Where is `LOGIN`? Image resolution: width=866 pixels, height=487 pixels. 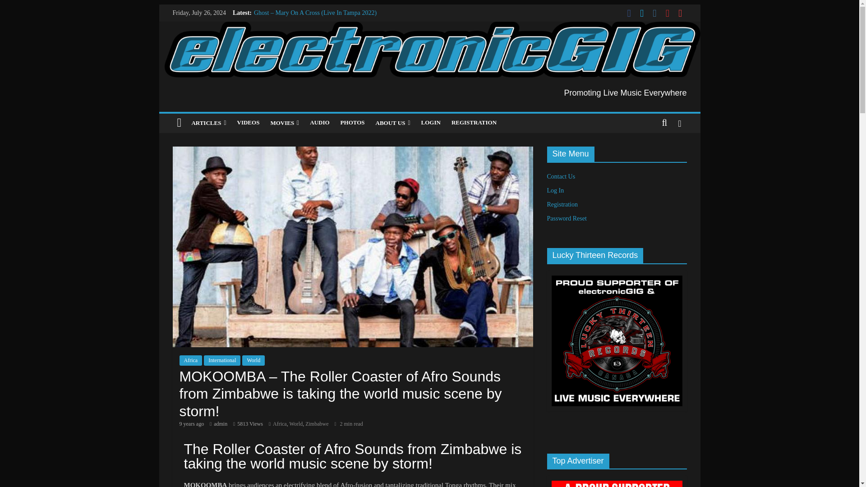
LOGIN is located at coordinates (430, 123).